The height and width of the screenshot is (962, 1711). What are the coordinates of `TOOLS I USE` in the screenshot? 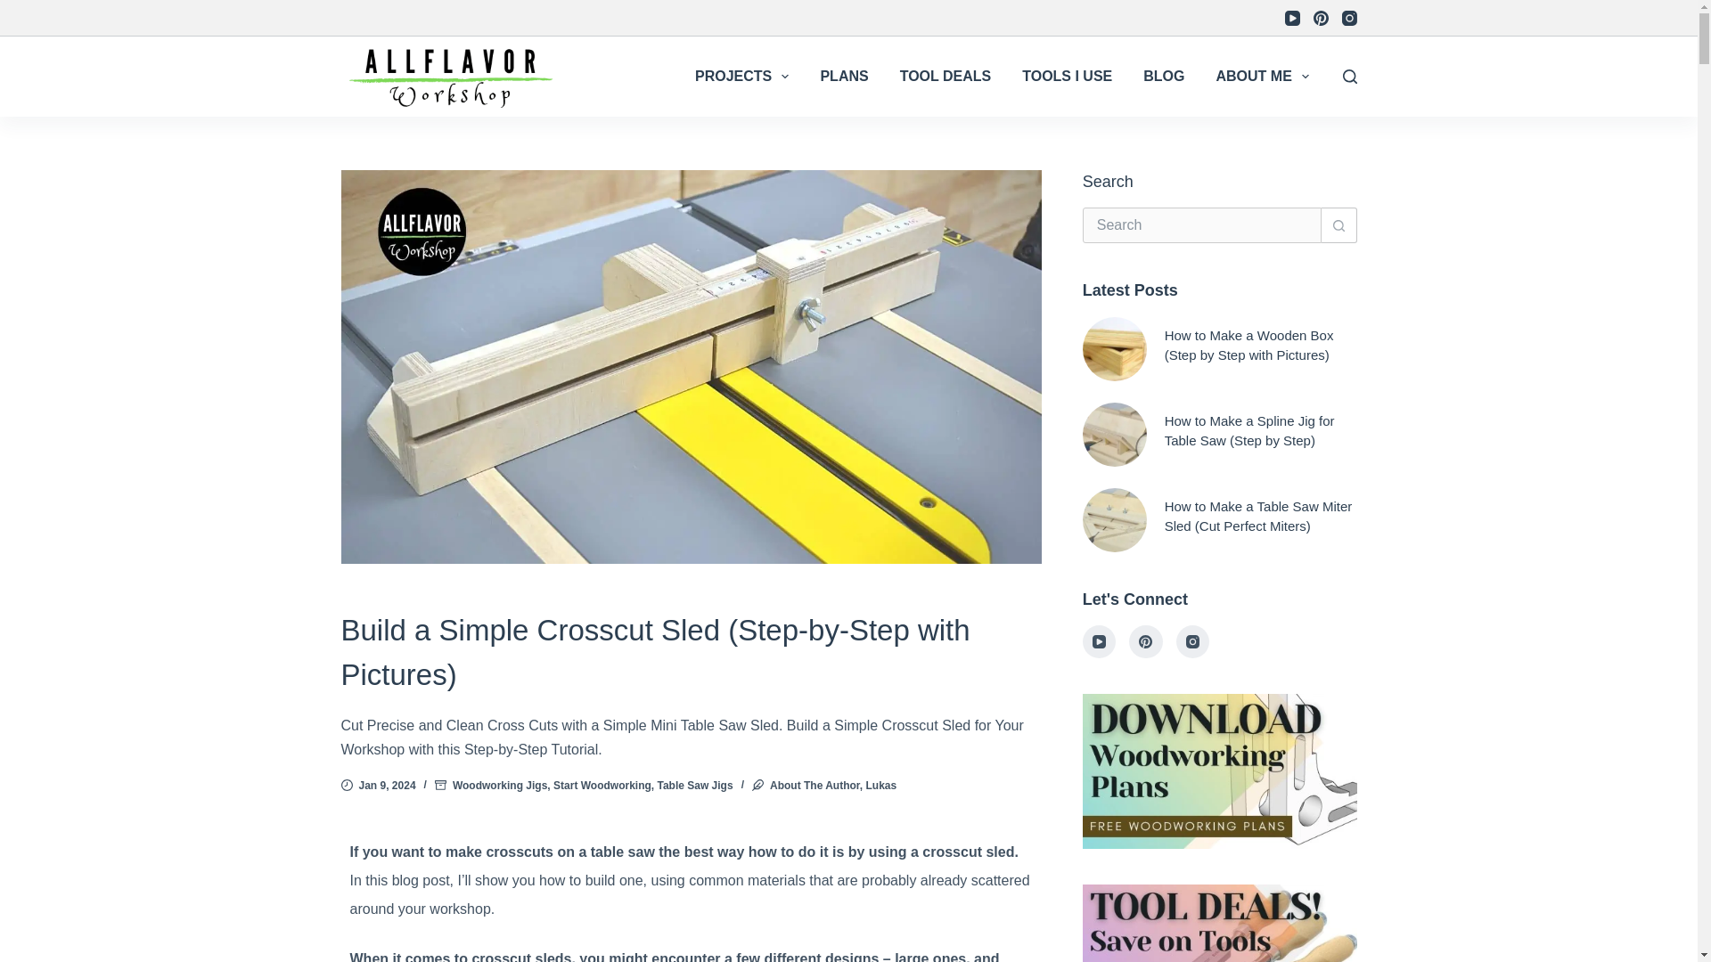 It's located at (1068, 77).